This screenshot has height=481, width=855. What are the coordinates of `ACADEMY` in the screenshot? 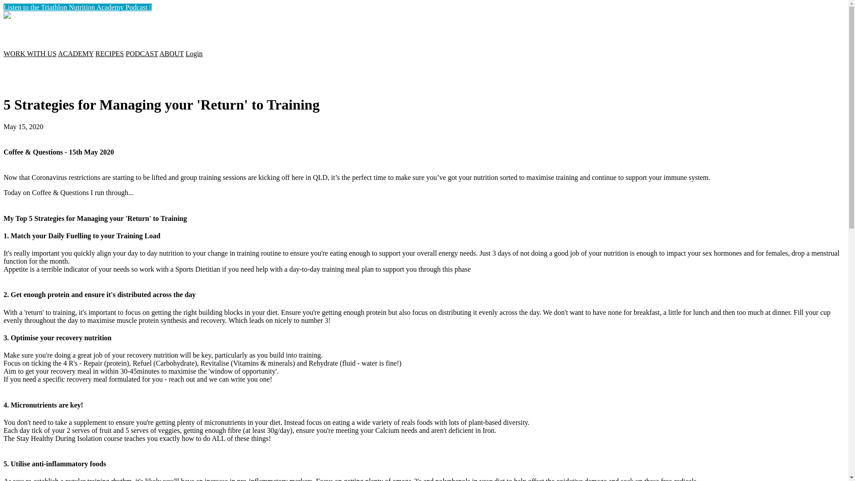 It's located at (76, 53).